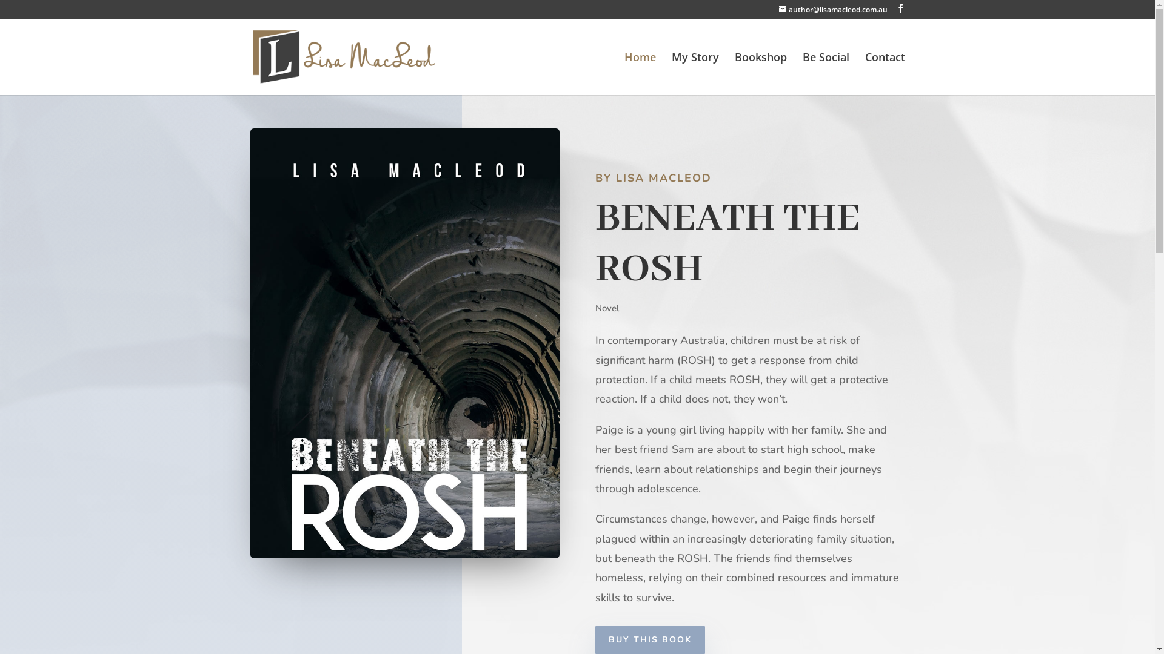  Describe the element at coordinates (833, 10) in the screenshot. I see `author@lisamacleod.com.au` at that location.